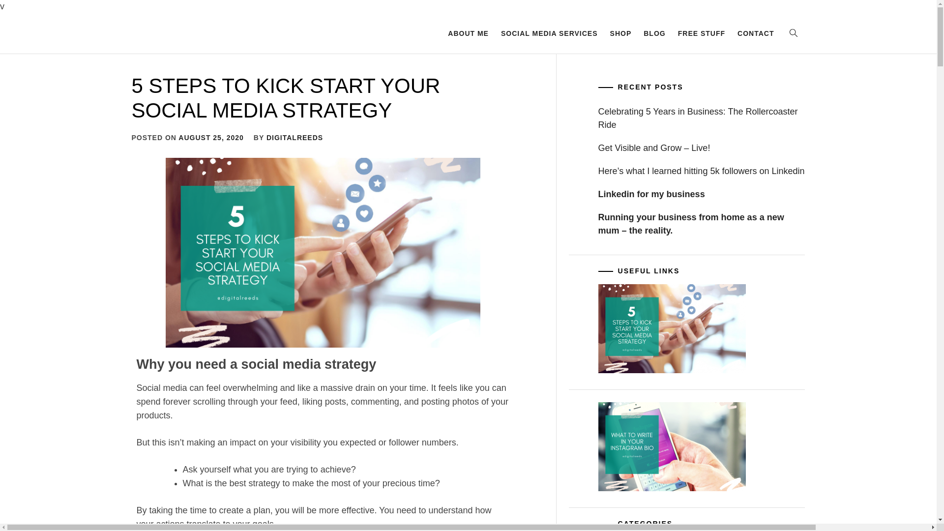 The height and width of the screenshot is (531, 944). What do you see at coordinates (468, 33) in the screenshot?
I see `ABOUT ME` at bounding box center [468, 33].